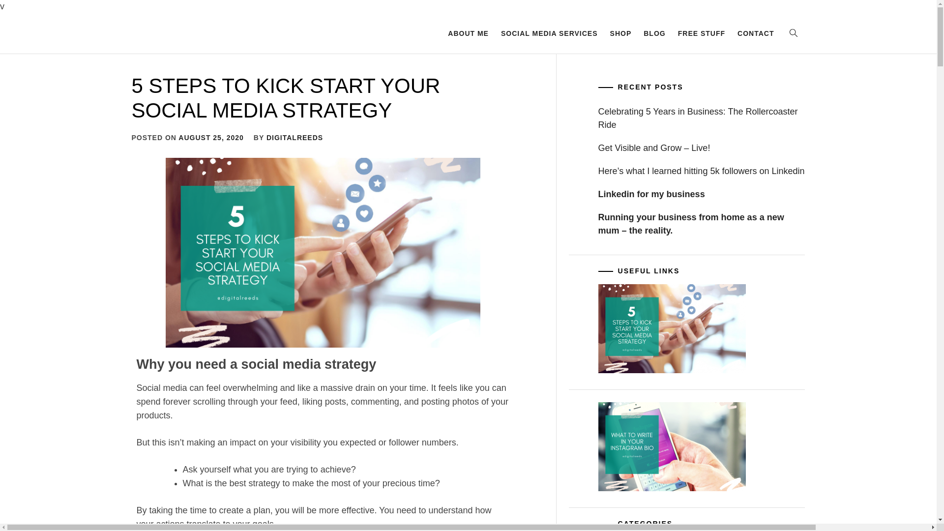 The height and width of the screenshot is (531, 944). What do you see at coordinates (468, 33) in the screenshot?
I see `ABOUT ME` at bounding box center [468, 33].